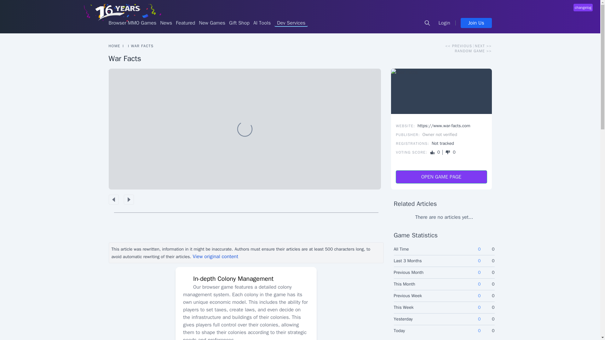 The image size is (605, 340). What do you see at coordinates (132, 23) in the screenshot?
I see `Browser MMO Games` at bounding box center [132, 23].